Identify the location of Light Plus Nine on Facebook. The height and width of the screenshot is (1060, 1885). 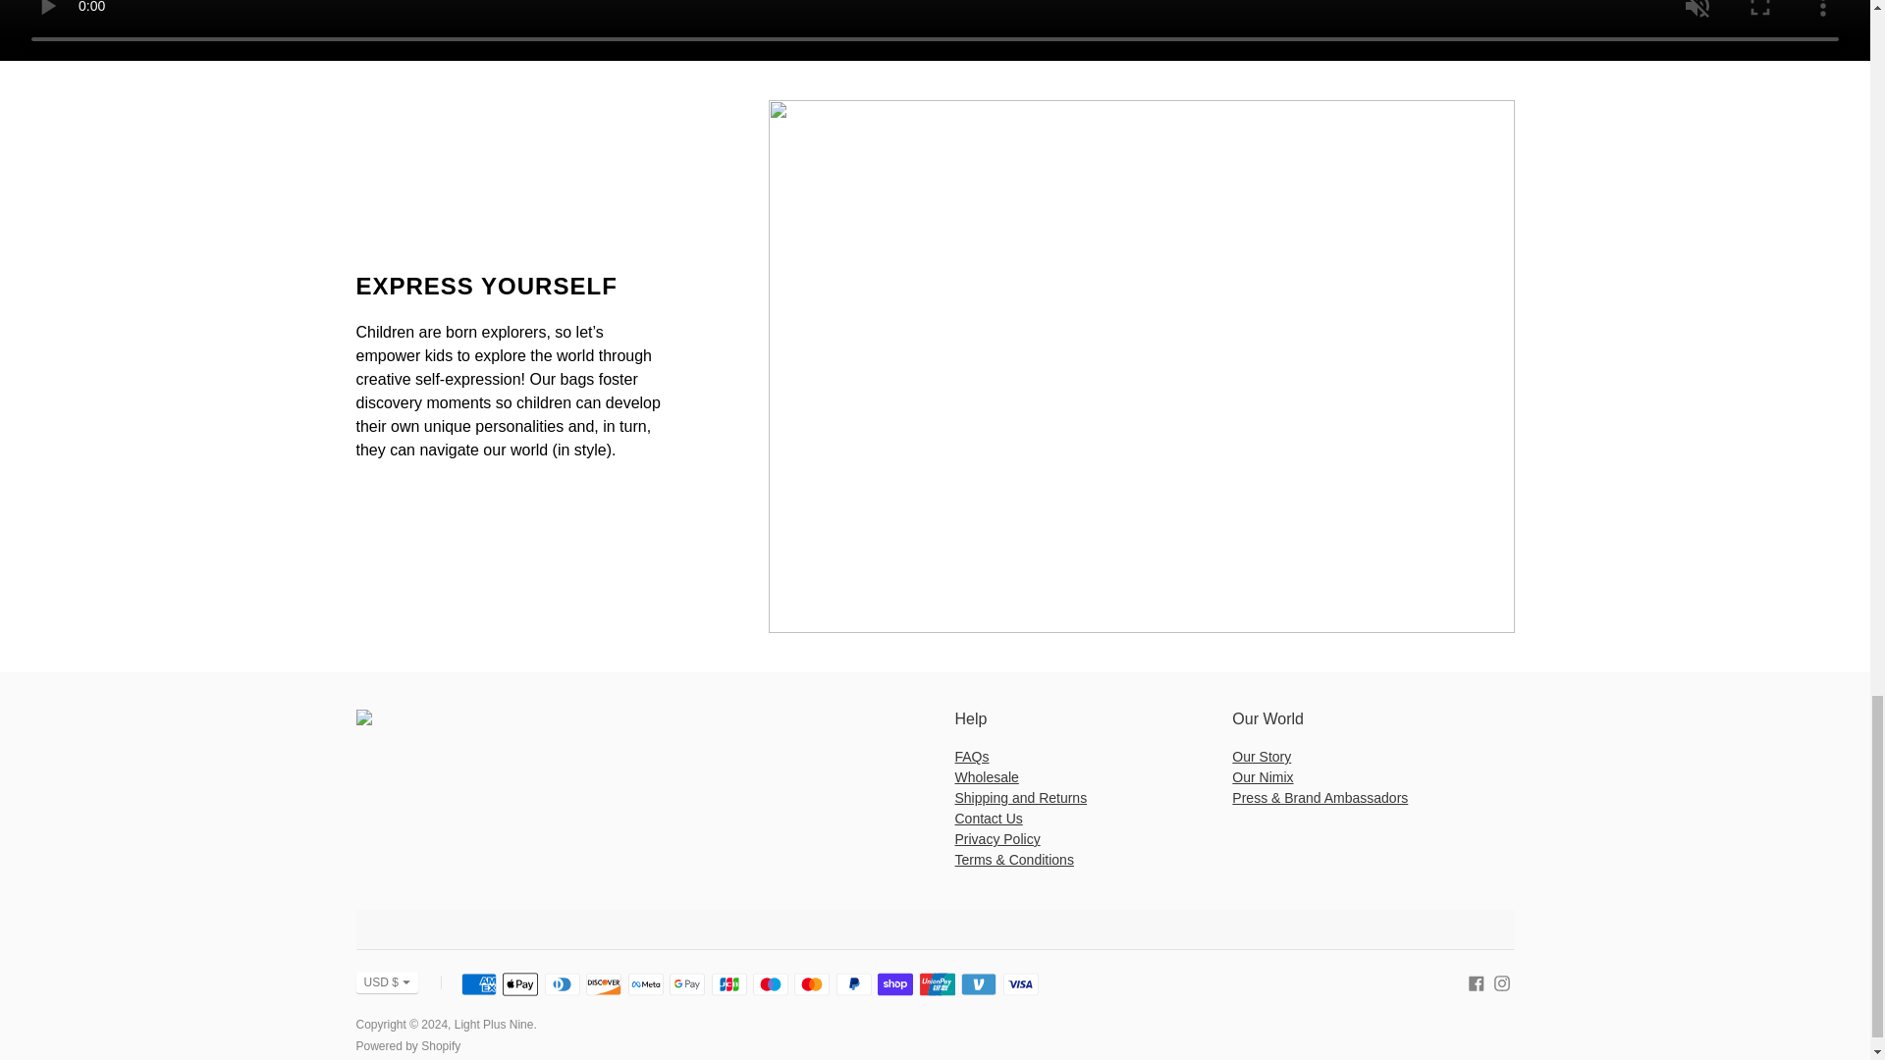
(1477, 981).